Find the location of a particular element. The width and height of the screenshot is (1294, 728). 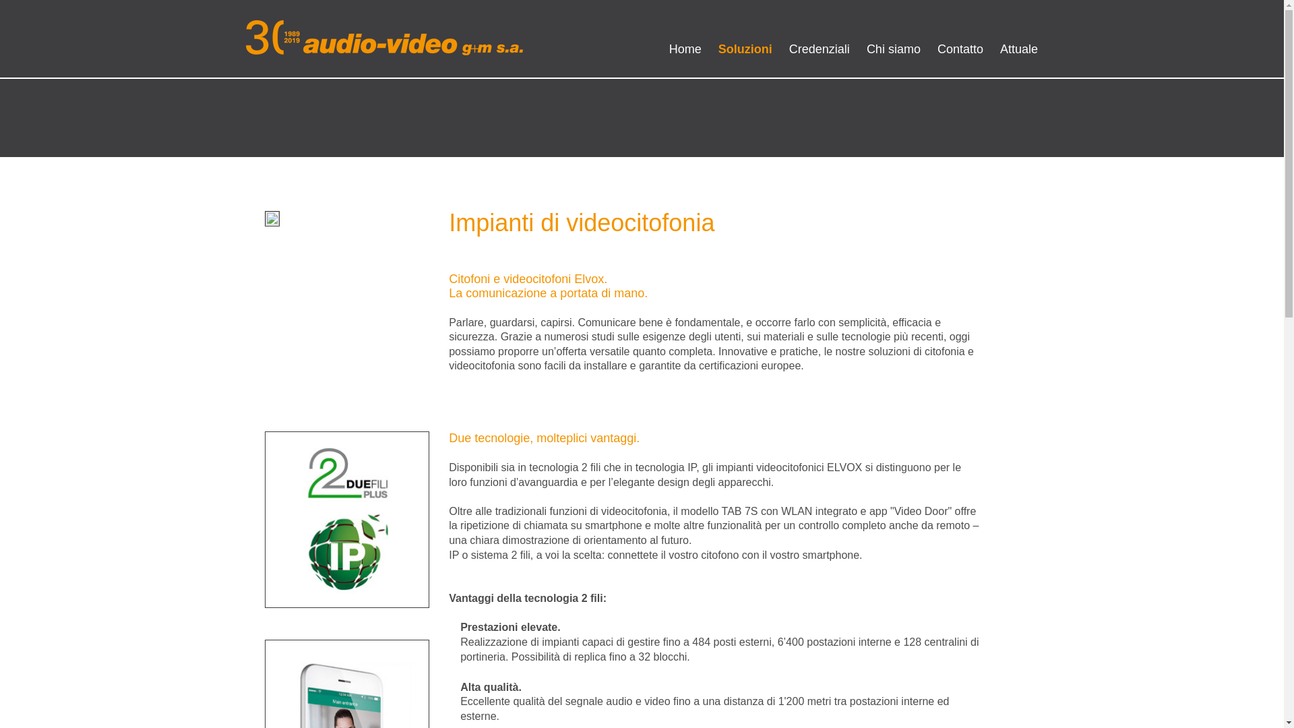

Home is located at coordinates (685, 50).